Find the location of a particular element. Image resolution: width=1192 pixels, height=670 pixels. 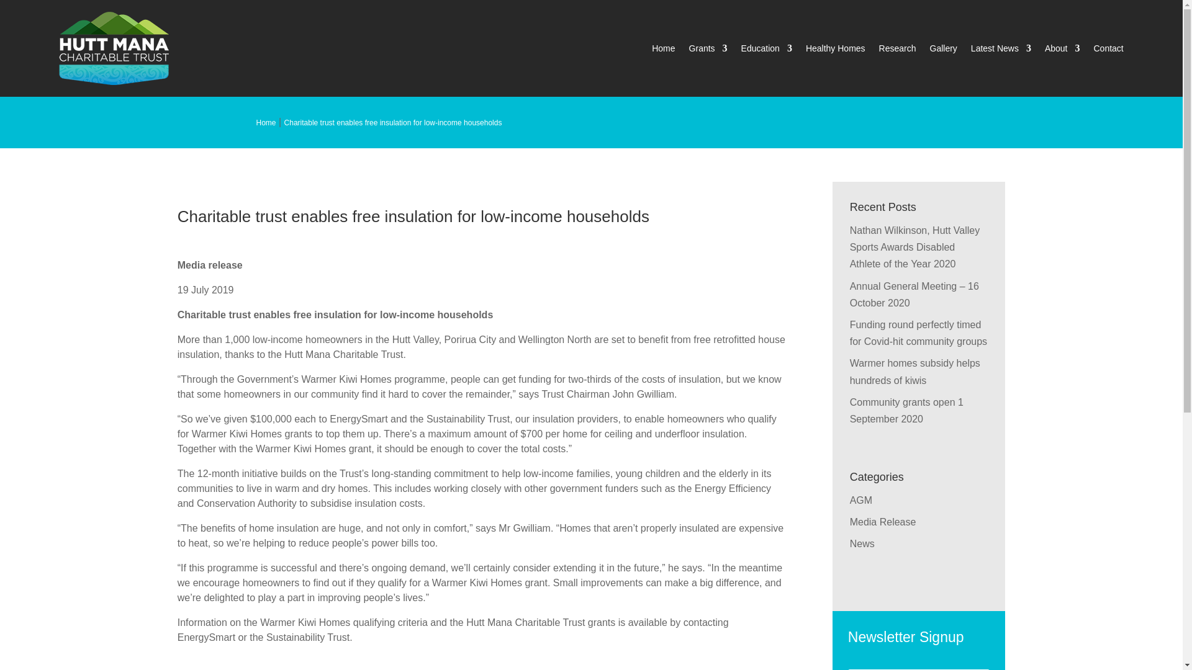

News is located at coordinates (862, 543).